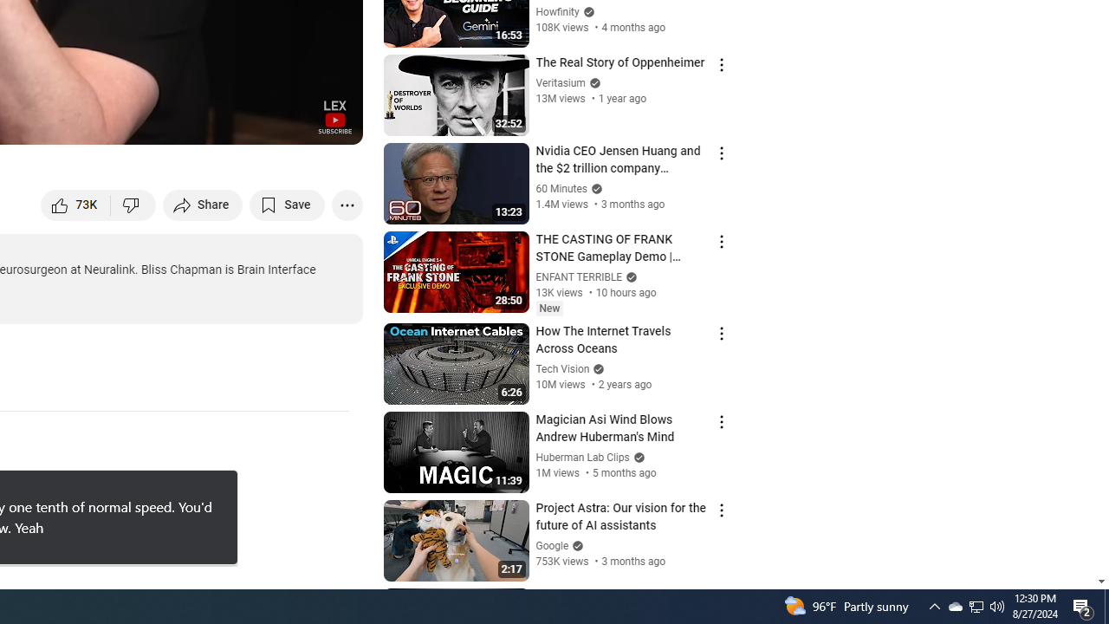  What do you see at coordinates (549, 309) in the screenshot?
I see `New` at bounding box center [549, 309].